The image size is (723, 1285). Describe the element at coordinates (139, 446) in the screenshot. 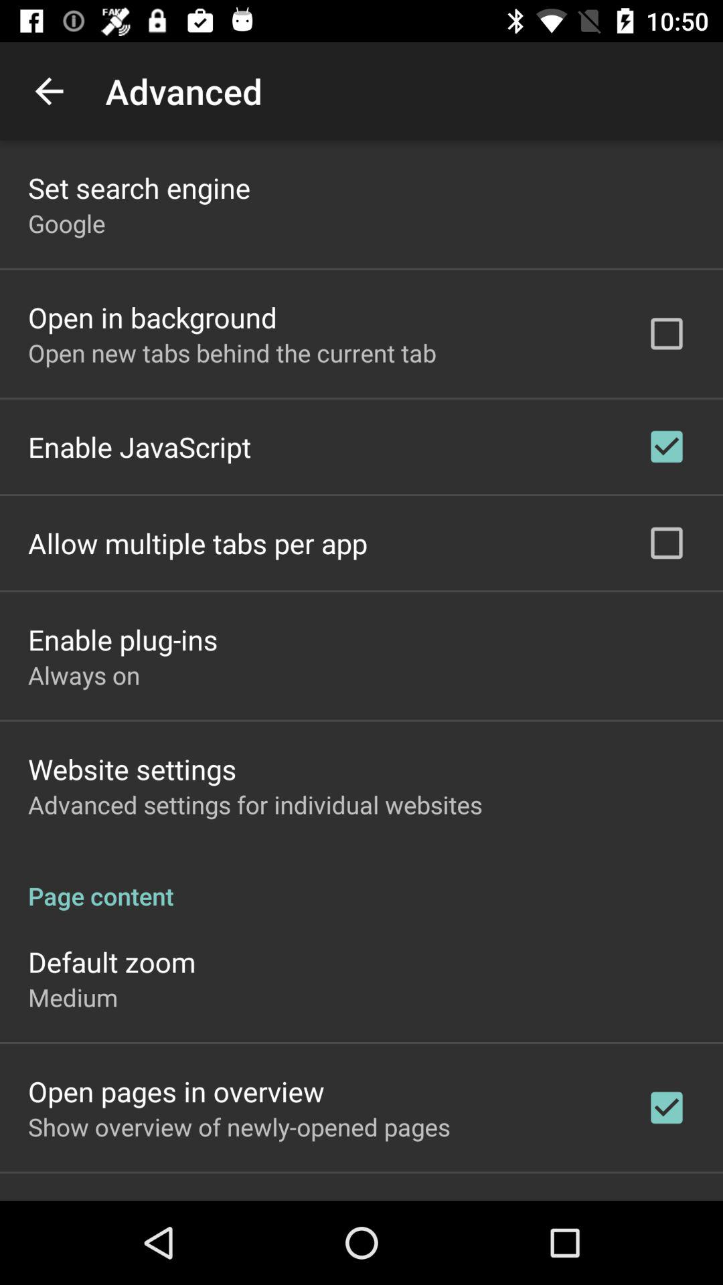

I see `turn off the enable javascript item` at that location.